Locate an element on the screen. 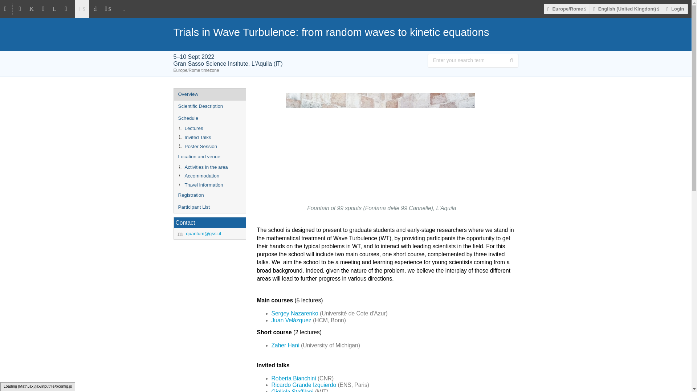 The height and width of the screenshot is (392, 697). Lectures is located at coordinates (209, 128).